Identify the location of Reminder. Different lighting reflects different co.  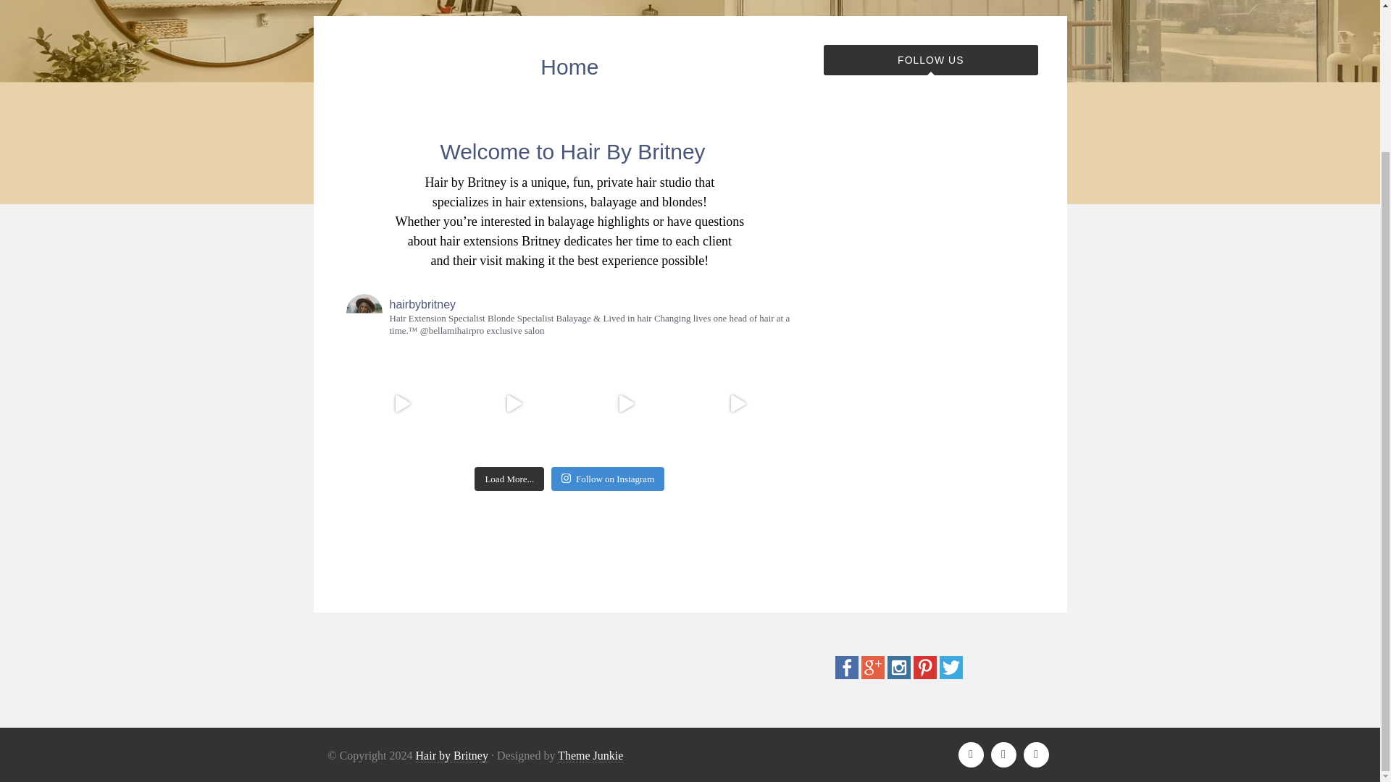
(738, 404).